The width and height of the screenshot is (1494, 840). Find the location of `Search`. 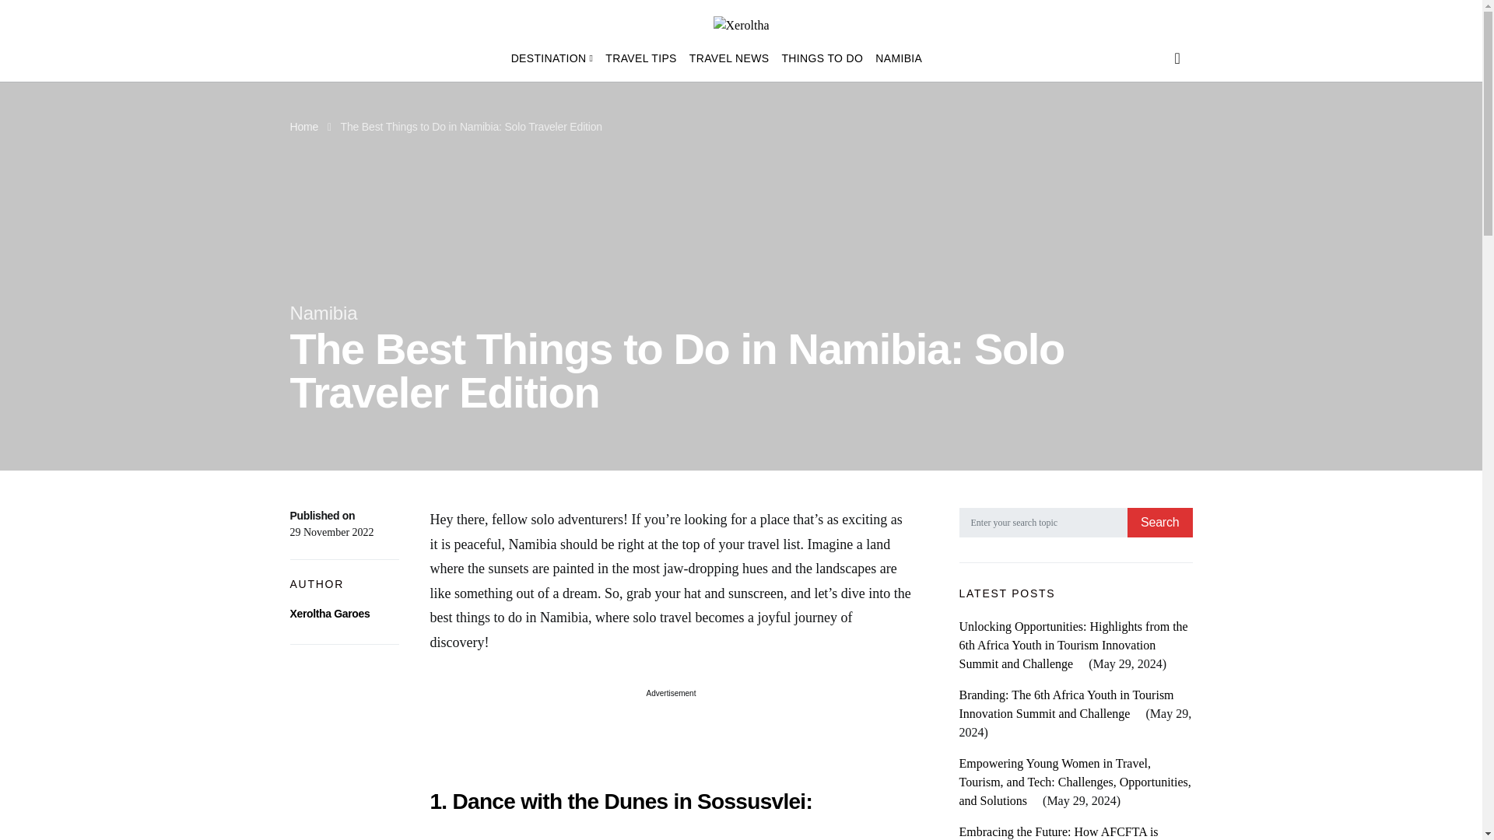

Search is located at coordinates (1159, 523).